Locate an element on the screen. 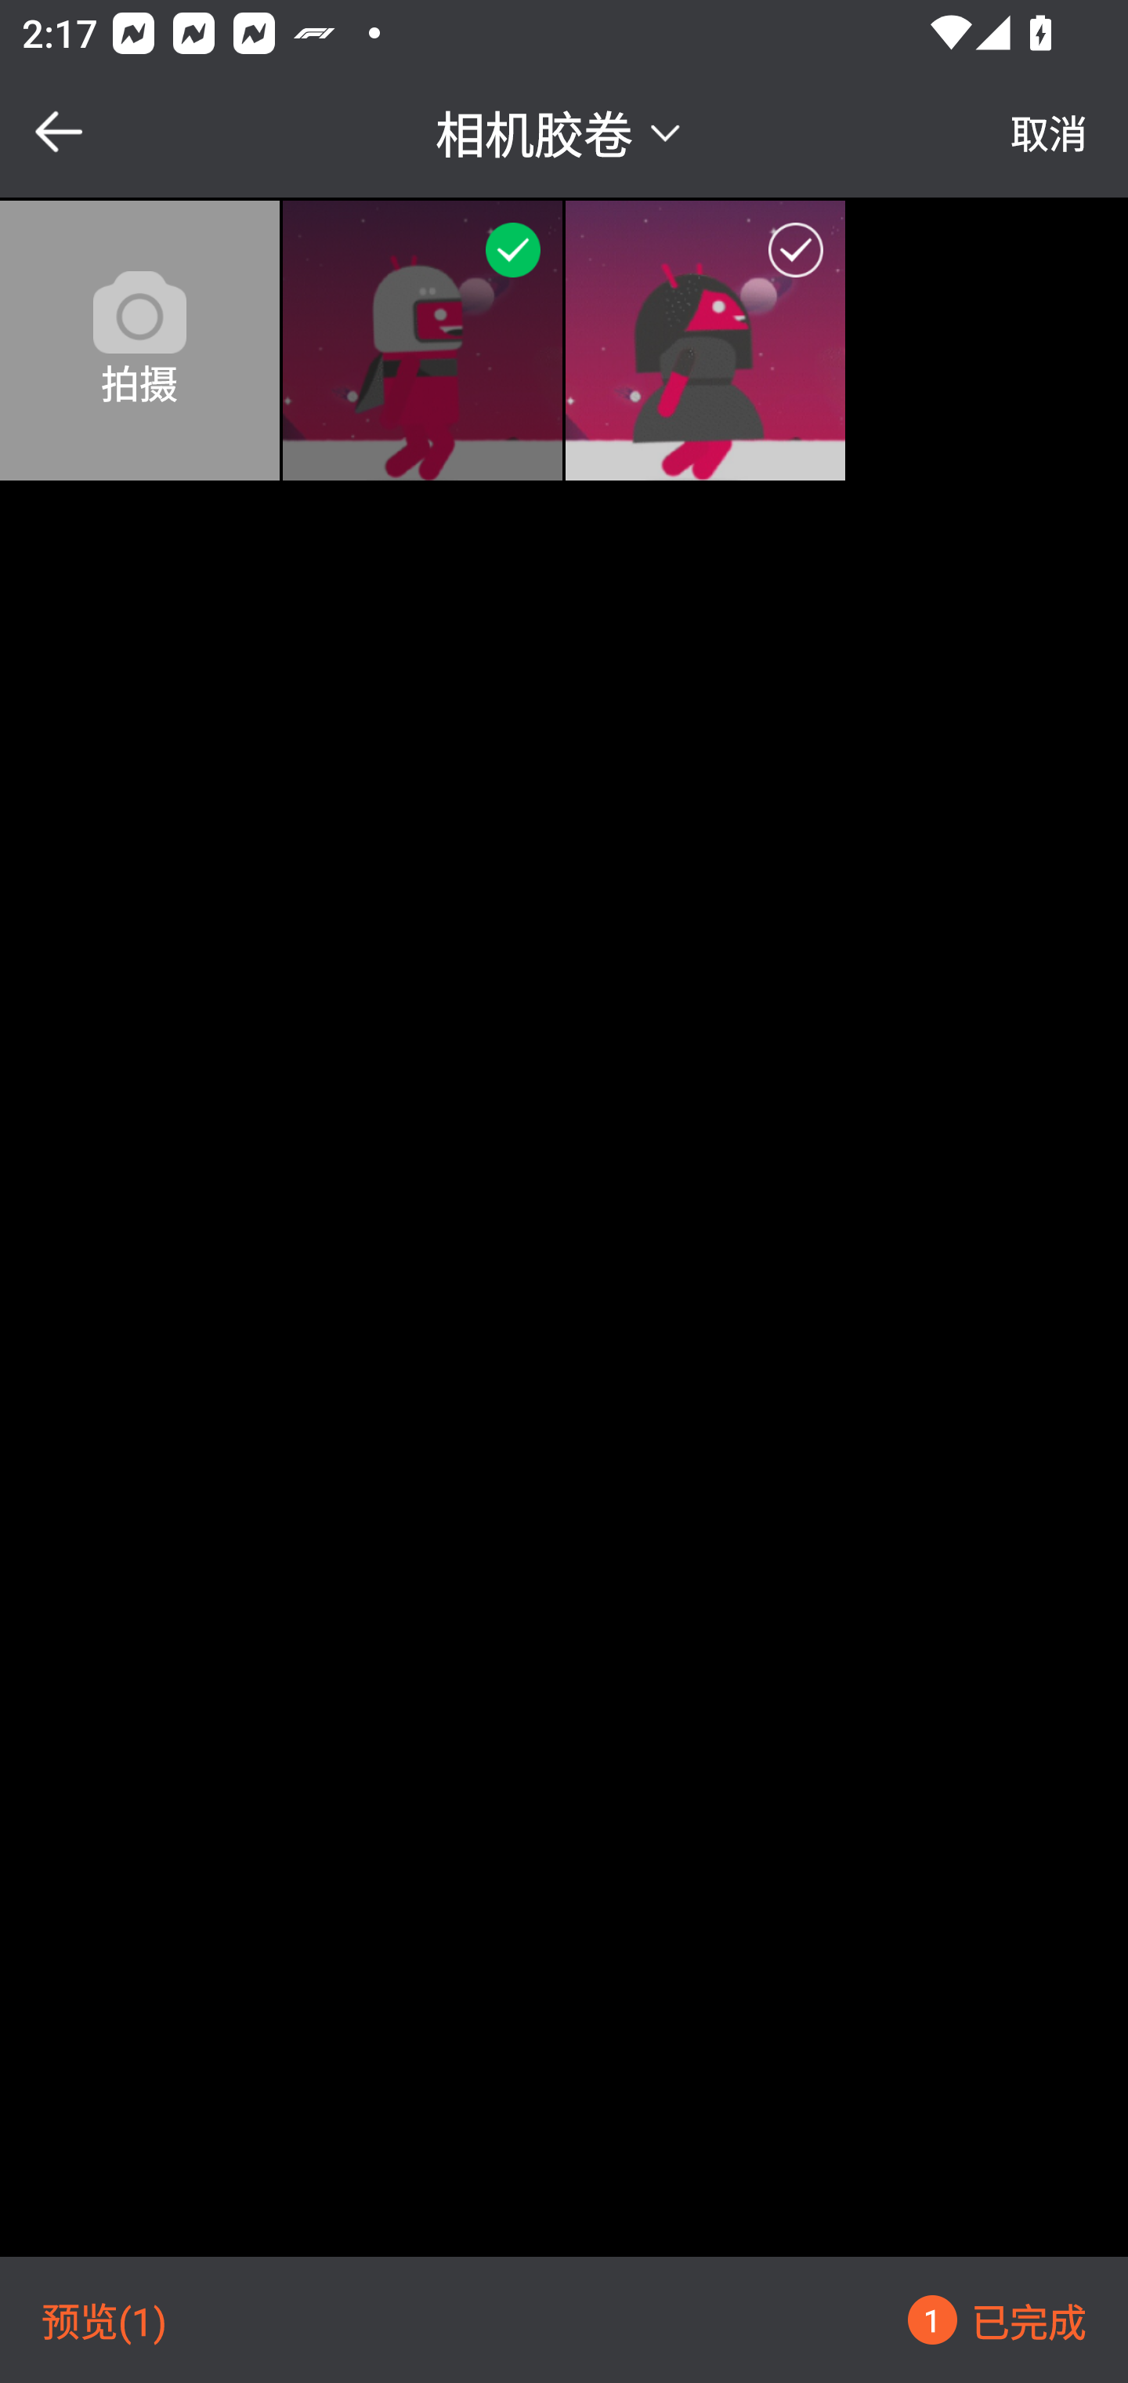  1 已完成 is located at coordinates (996, 2320).